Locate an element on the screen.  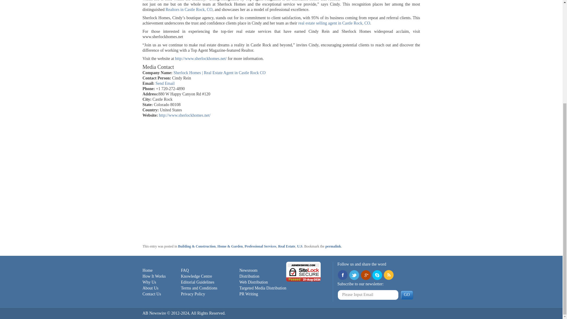
GO is located at coordinates (406, 295).